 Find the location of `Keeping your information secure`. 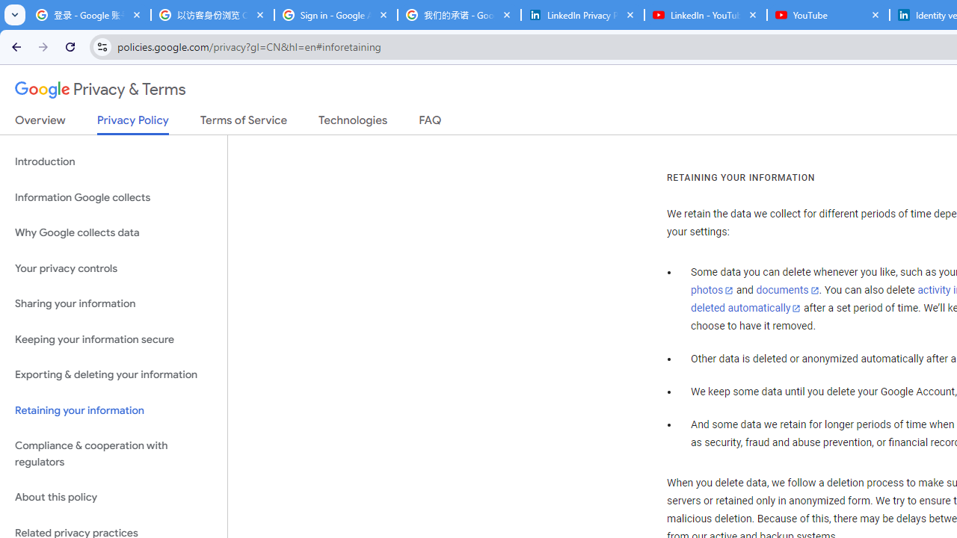

Keeping your information secure is located at coordinates (114, 339).